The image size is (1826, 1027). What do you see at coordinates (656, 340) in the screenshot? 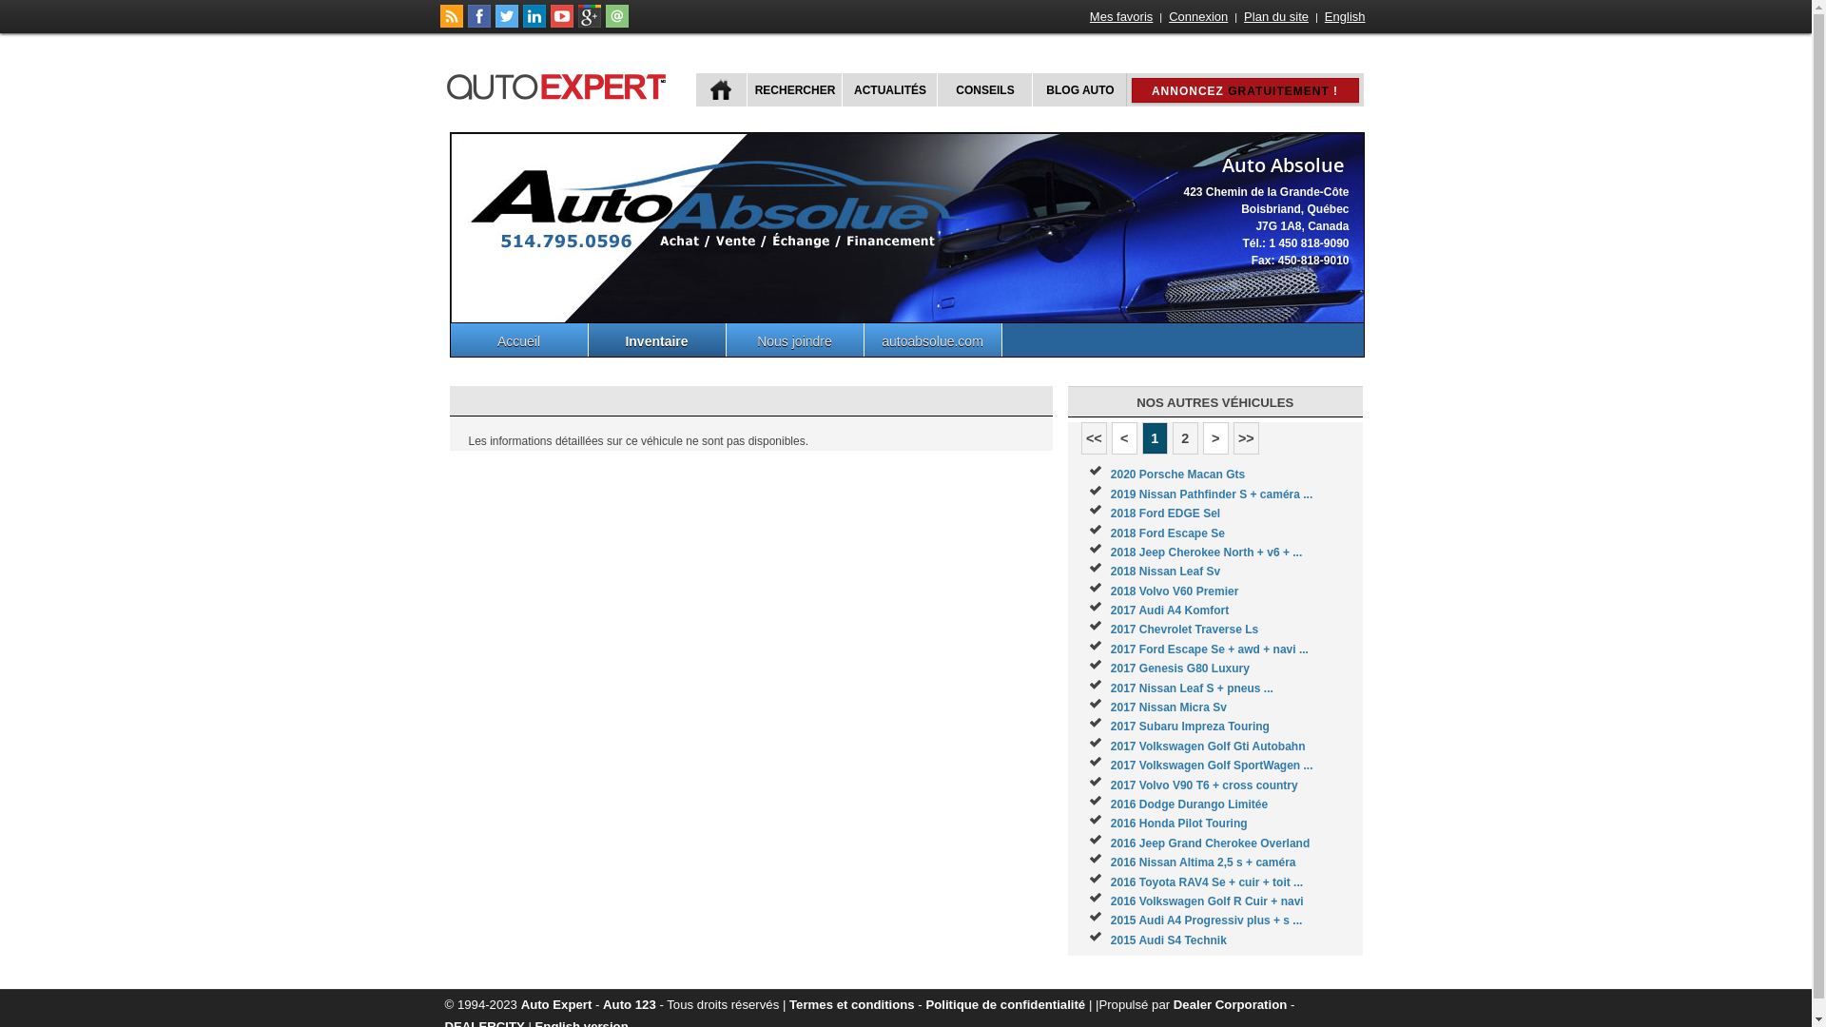
I see `Inventaire` at bounding box center [656, 340].